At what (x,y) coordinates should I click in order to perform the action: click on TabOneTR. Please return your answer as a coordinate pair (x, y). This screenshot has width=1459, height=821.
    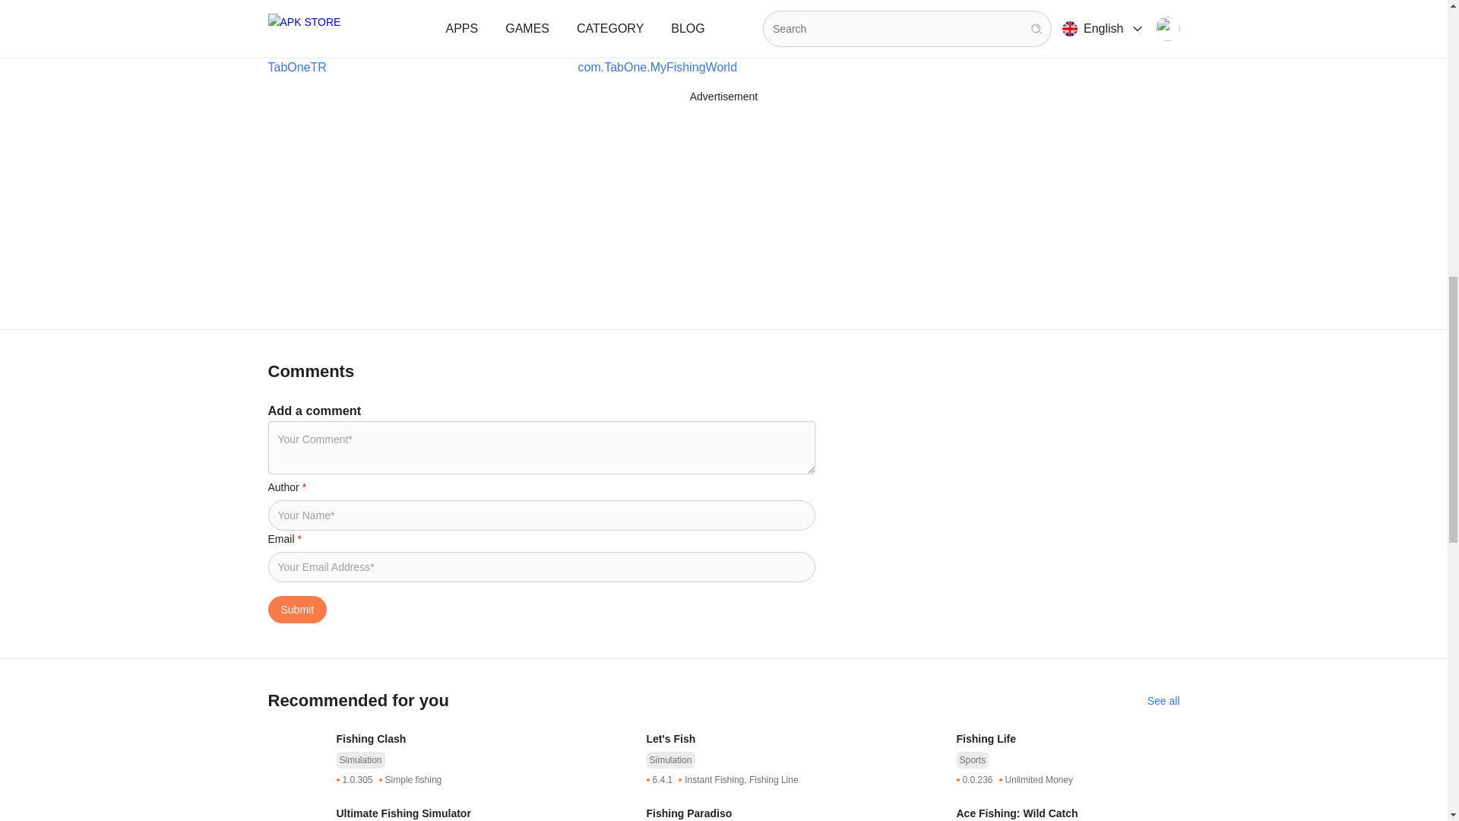
    Looking at the image, I should click on (296, 67).